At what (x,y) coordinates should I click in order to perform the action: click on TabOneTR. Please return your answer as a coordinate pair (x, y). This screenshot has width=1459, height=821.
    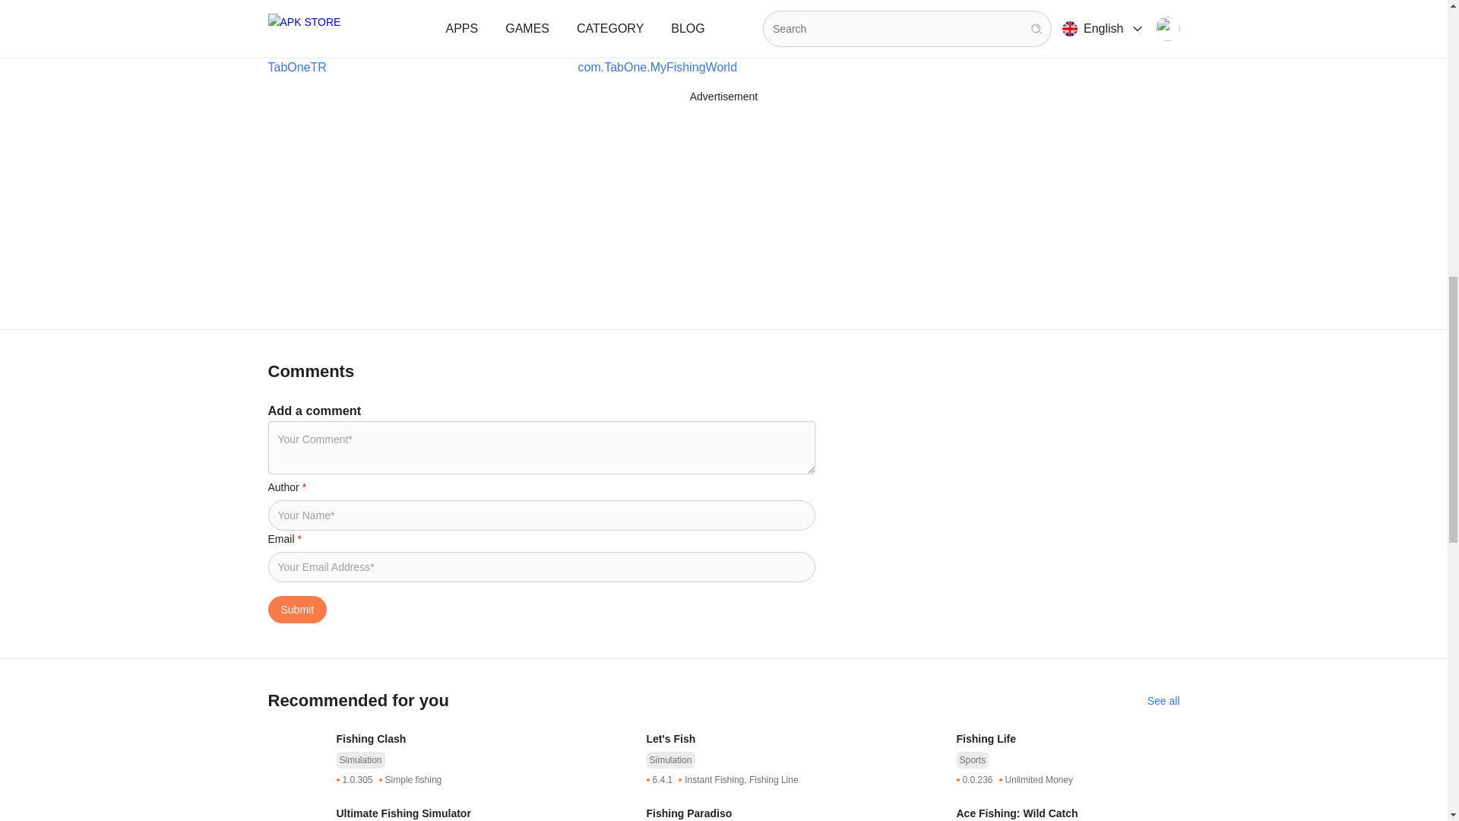
    Looking at the image, I should click on (296, 67).